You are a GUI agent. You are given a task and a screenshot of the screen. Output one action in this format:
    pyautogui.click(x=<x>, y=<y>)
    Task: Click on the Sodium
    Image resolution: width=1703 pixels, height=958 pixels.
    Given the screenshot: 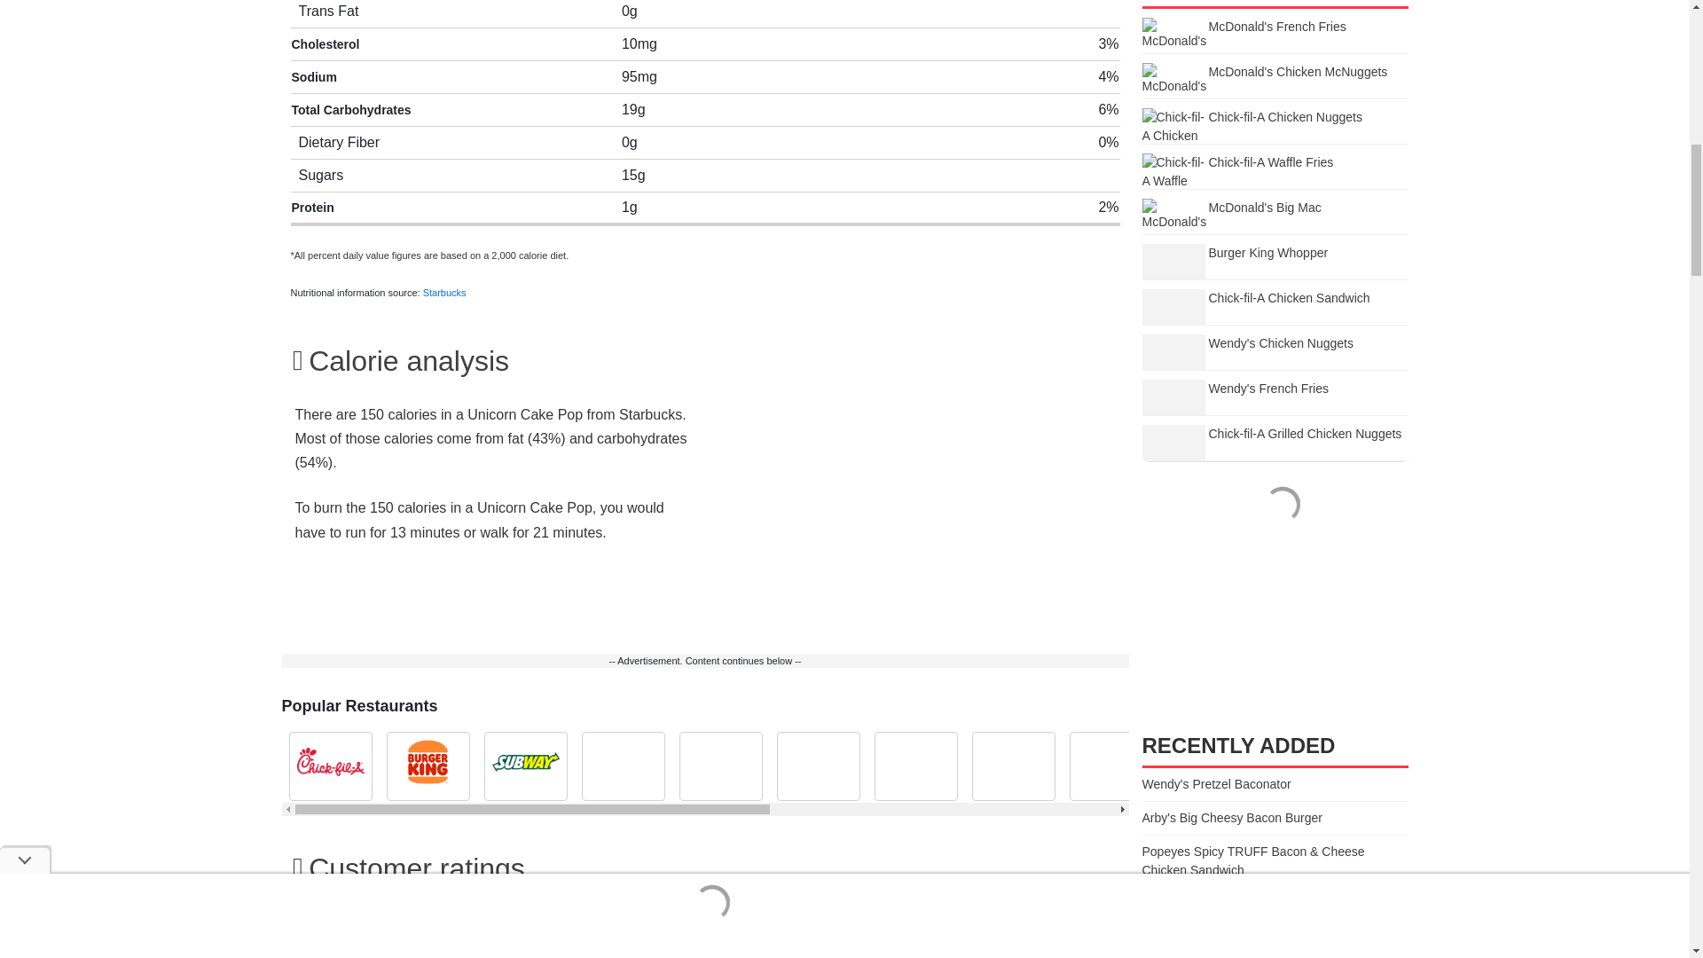 What is the action you would take?
    pyautogui.click(x=313, y=76)
    